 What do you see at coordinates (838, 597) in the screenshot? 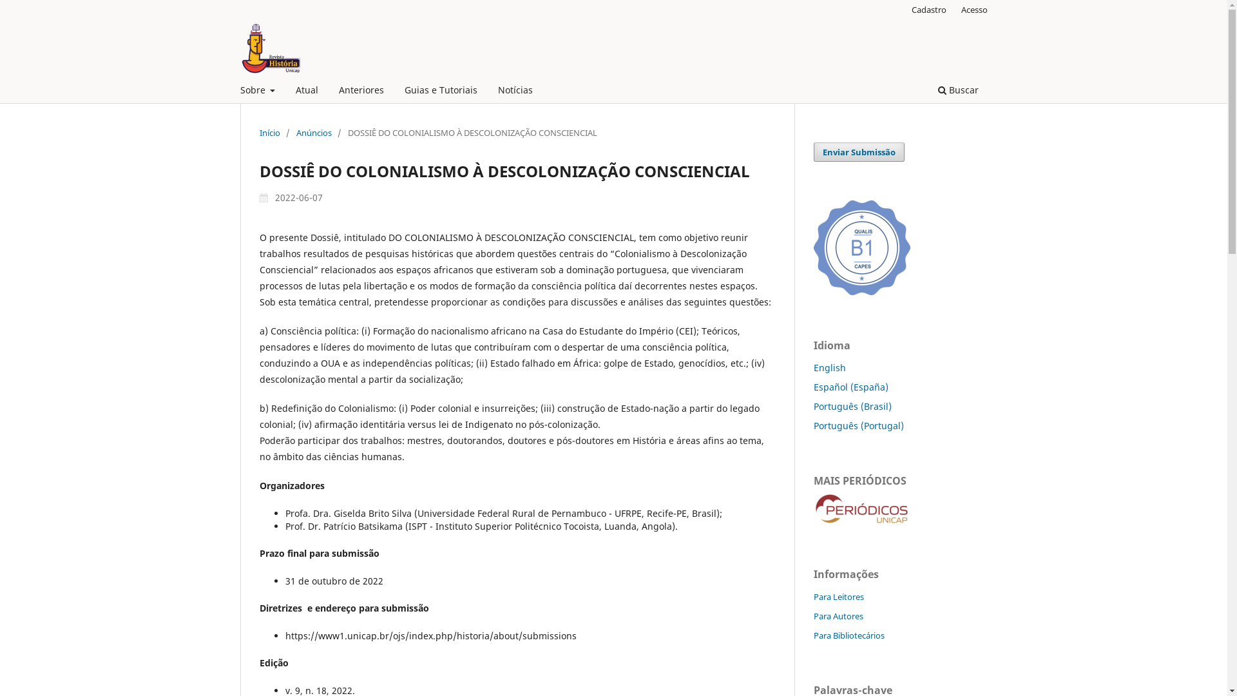
I see `Para Leitores` at bounding box center [838, 597].